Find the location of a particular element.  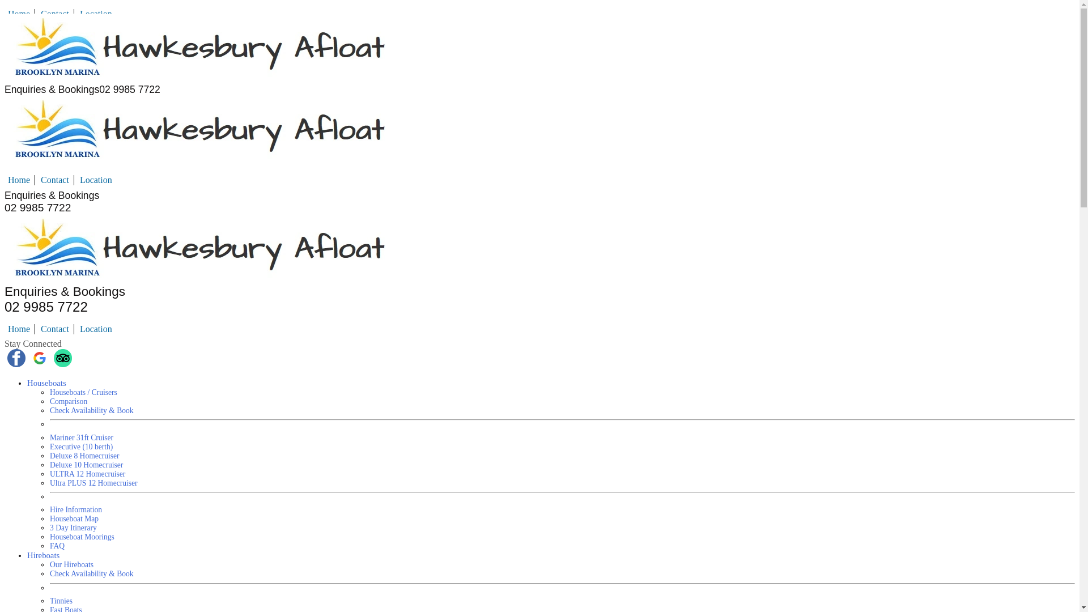

3 Day Itinerary is located at coordinates (74, 528).